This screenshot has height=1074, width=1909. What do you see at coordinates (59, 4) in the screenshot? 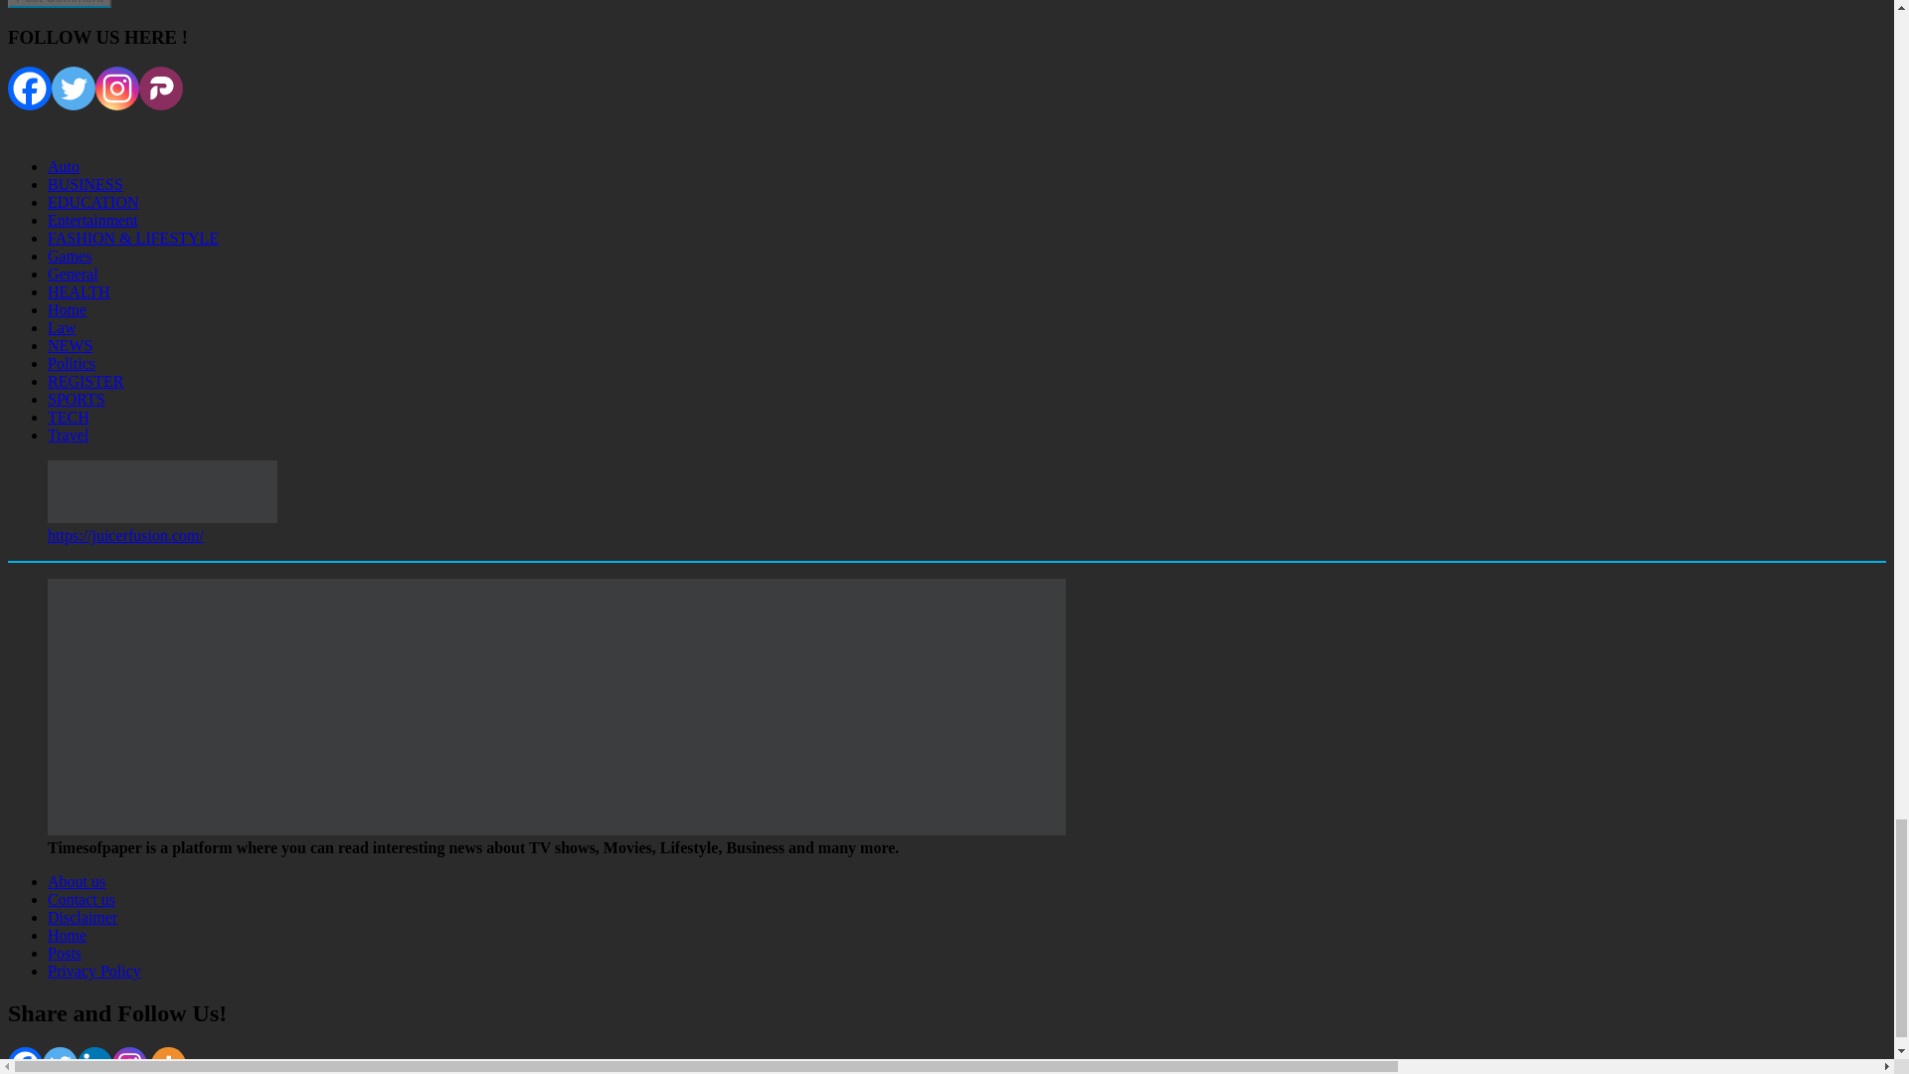
I see `Post Comment` at bounding box center [59, 4].